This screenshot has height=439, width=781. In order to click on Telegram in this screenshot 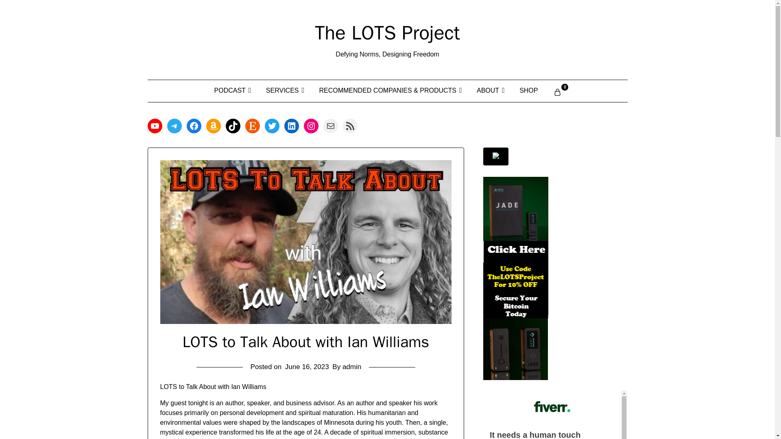, I will do `click(174, 126)`.